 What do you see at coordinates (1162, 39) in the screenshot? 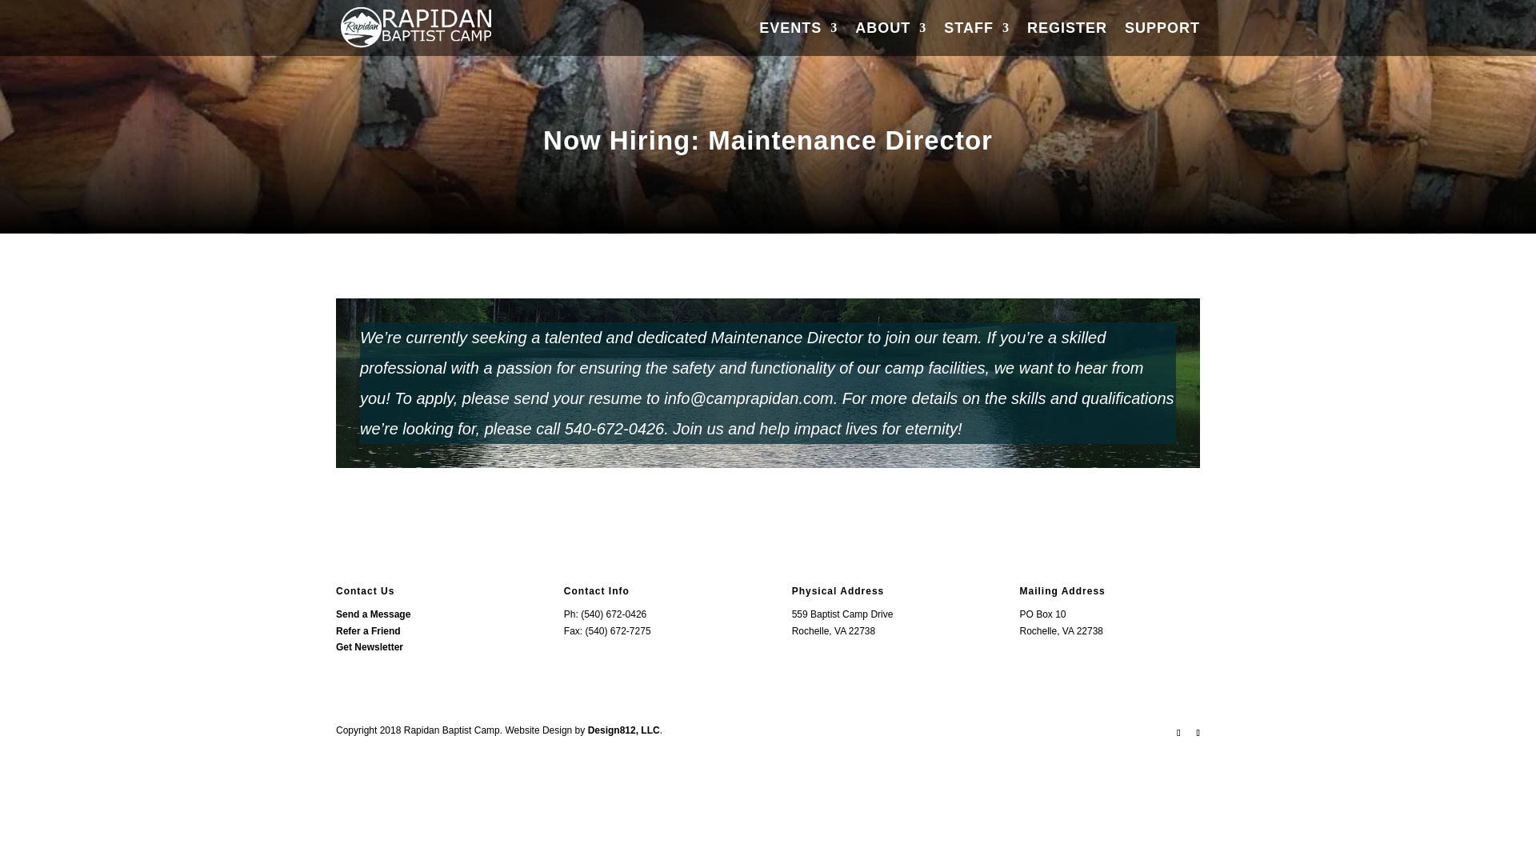
I see `SUPPORT` at bounding box center [1162, 39].